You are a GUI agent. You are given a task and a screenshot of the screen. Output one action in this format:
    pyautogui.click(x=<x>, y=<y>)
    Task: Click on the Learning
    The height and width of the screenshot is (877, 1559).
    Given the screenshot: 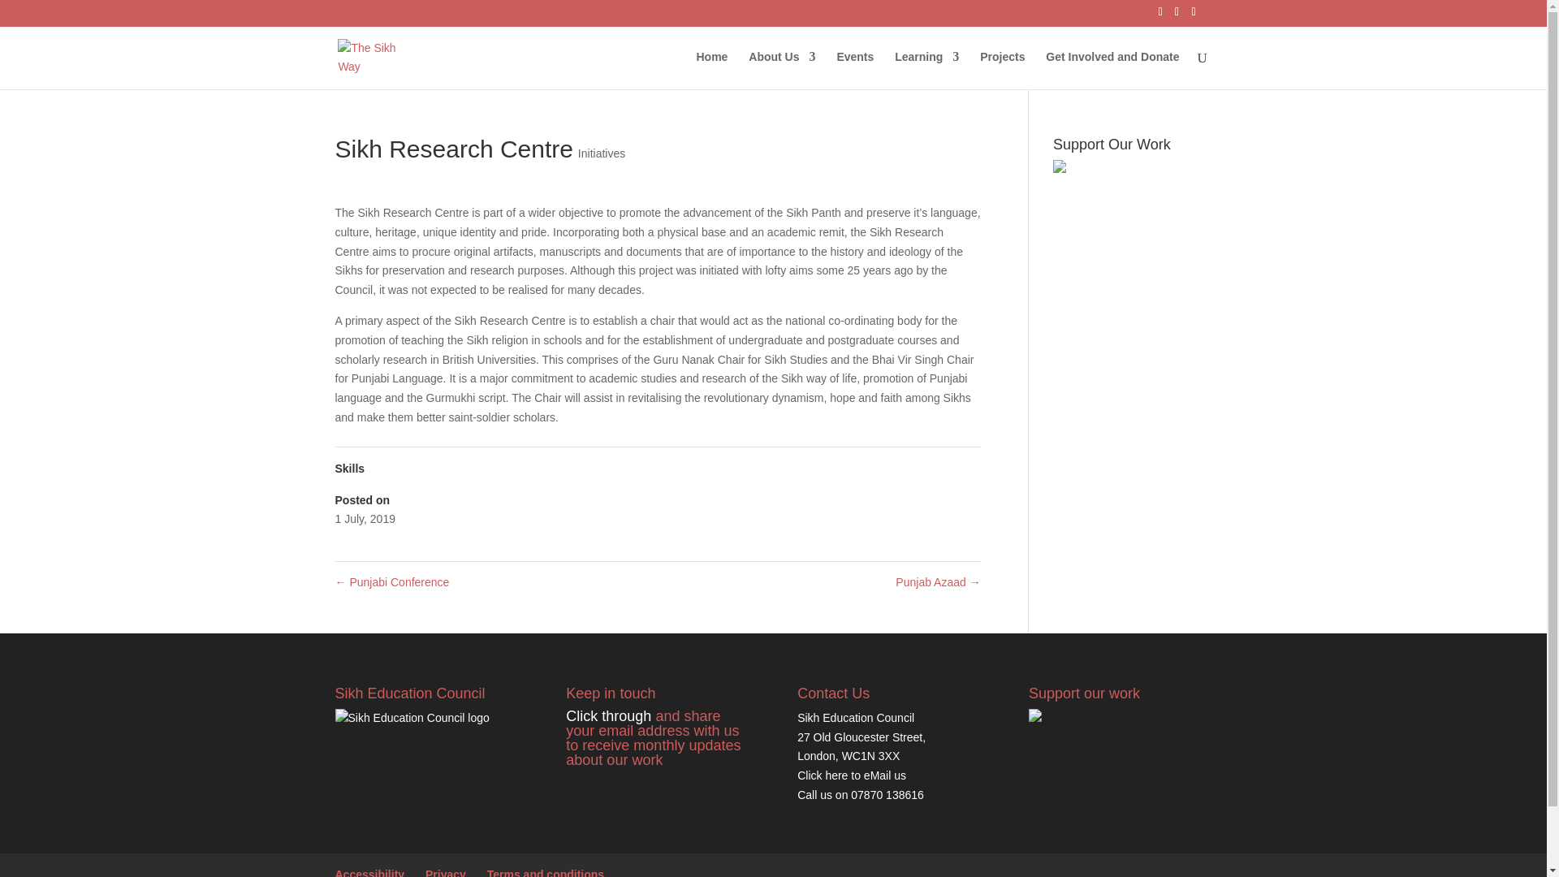 What is the action you would take?
    pyautogui.click(x=926, y=70)
    